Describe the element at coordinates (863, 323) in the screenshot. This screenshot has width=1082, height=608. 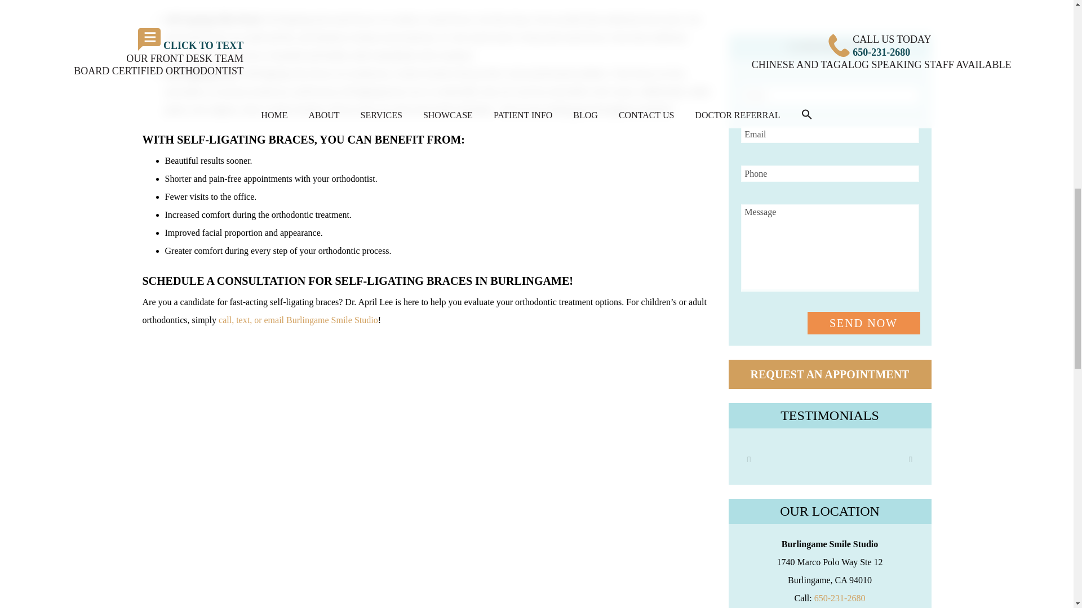
I see `Send Now` at that location.